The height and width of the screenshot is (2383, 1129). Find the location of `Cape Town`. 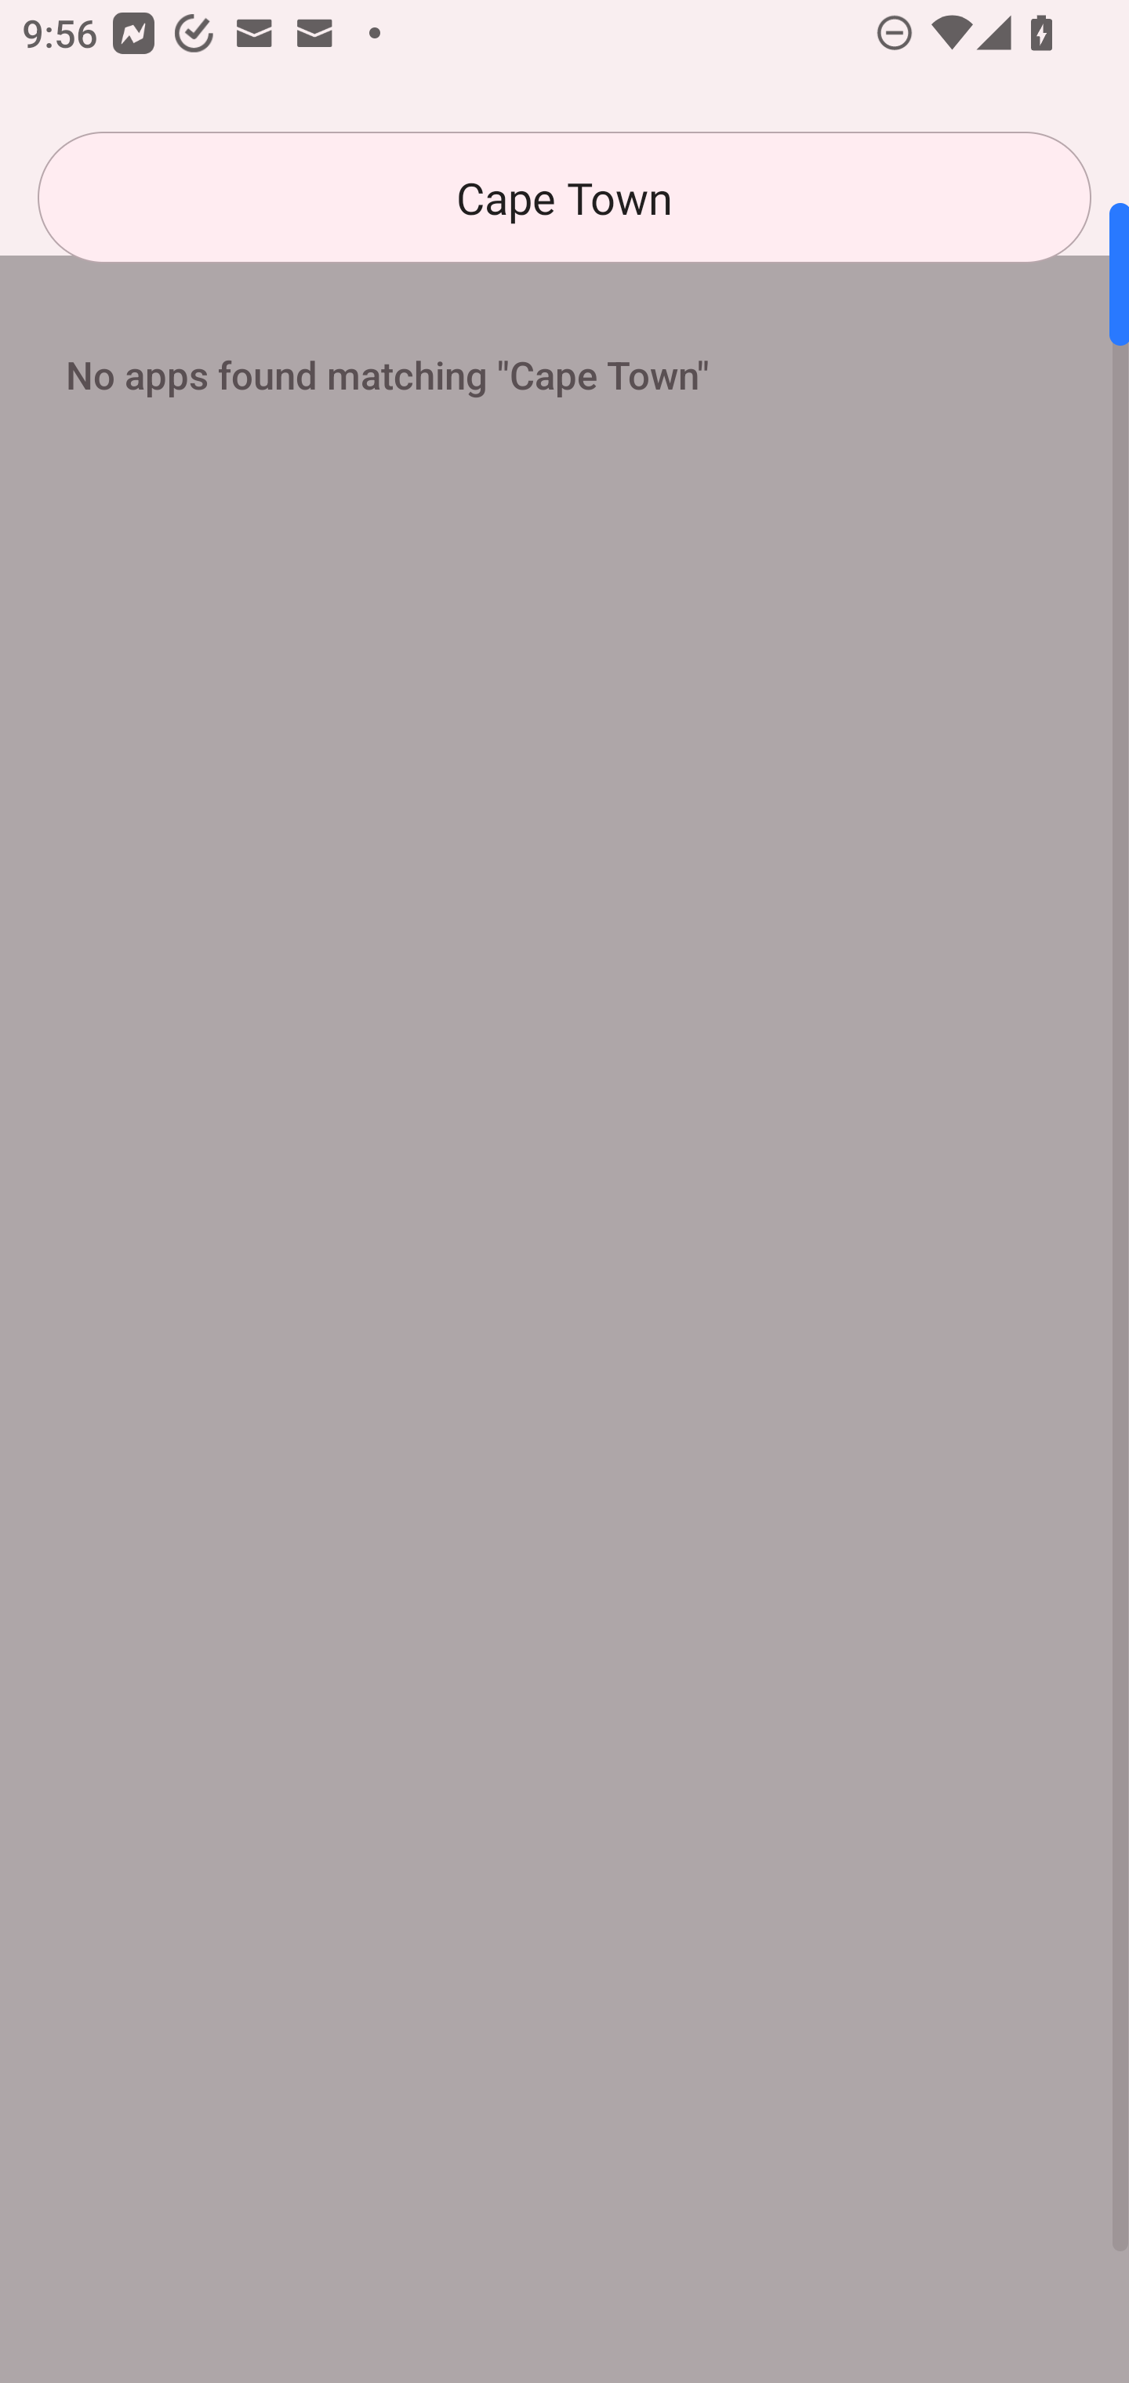

Cape Town is located at coordinates (564, 198).